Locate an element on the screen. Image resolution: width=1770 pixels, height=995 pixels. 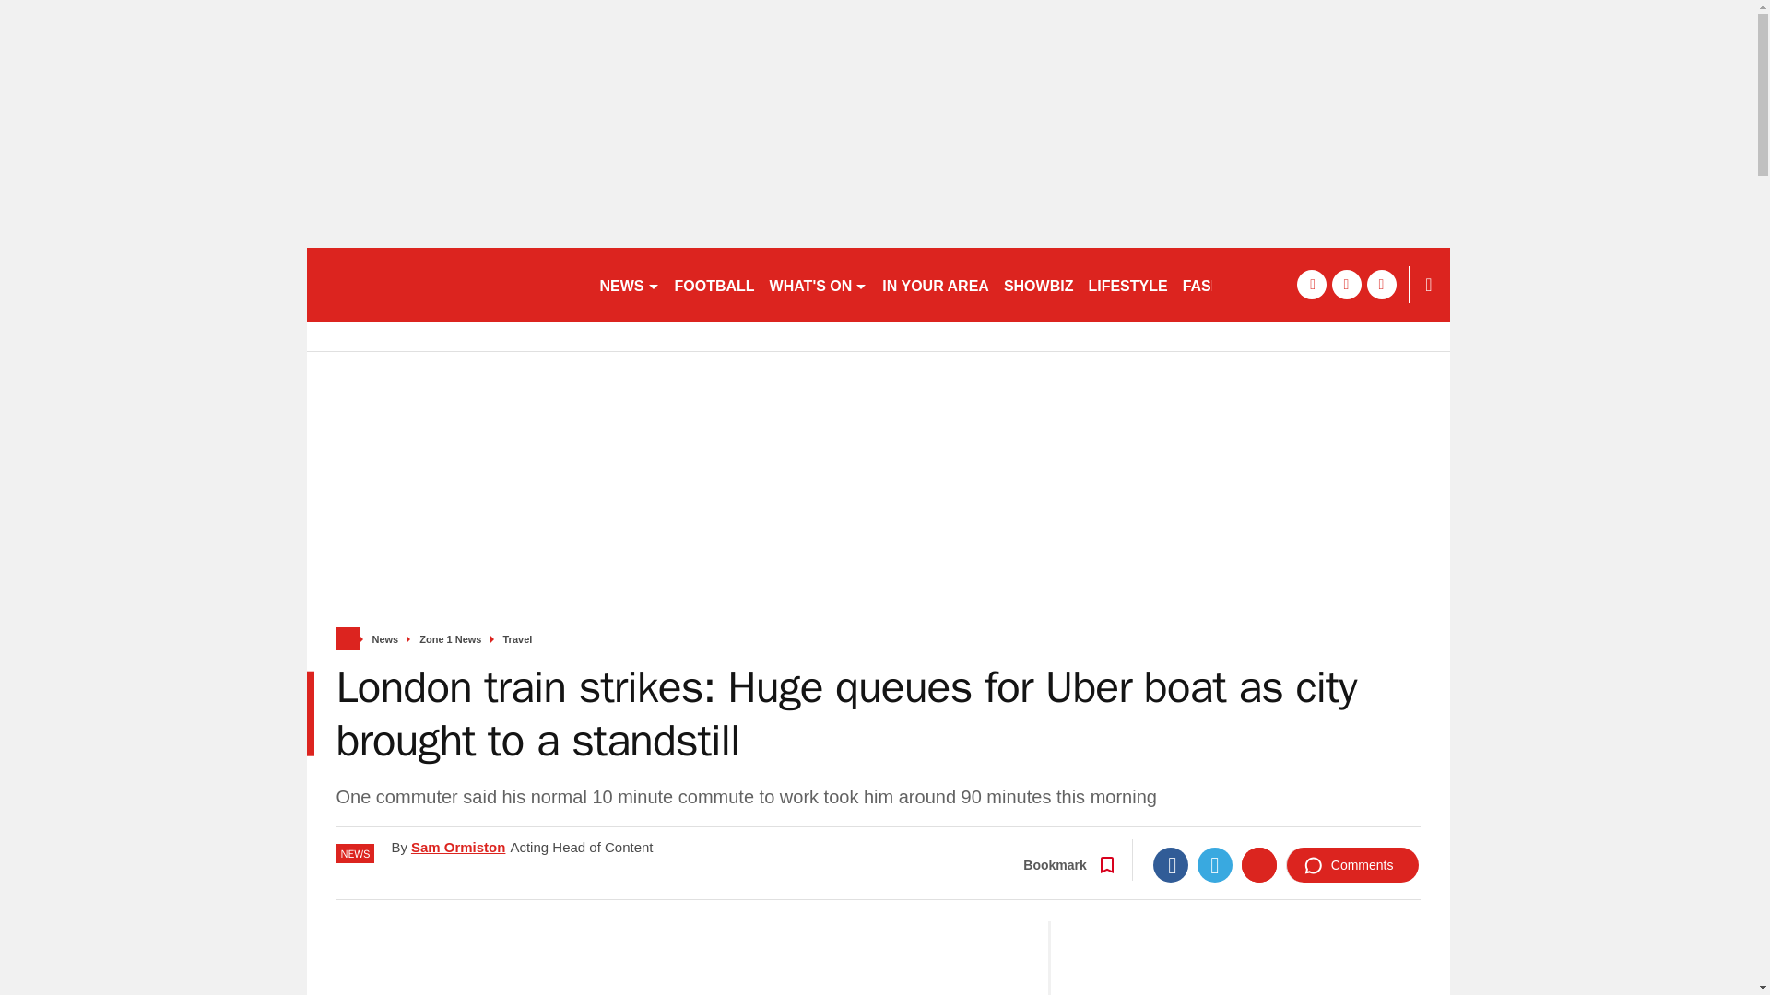
Comments is located at coordinates (1352, 864).